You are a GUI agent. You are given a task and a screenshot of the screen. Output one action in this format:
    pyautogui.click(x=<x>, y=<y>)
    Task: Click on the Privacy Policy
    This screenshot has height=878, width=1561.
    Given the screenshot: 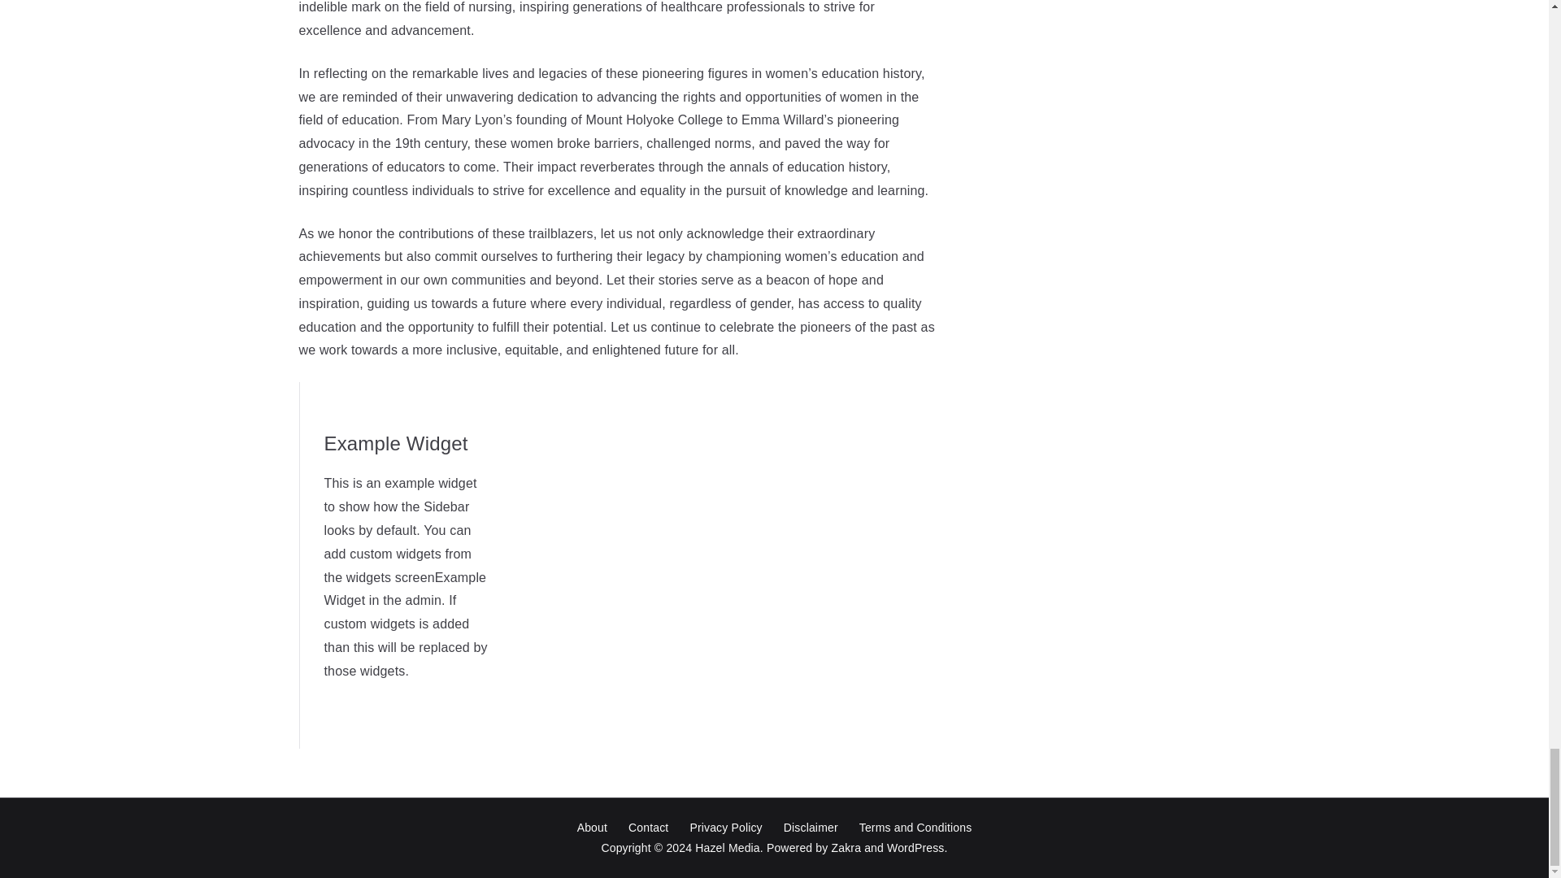 What is the action you would take?
    pyautogui.click(x=725, y=828)
    